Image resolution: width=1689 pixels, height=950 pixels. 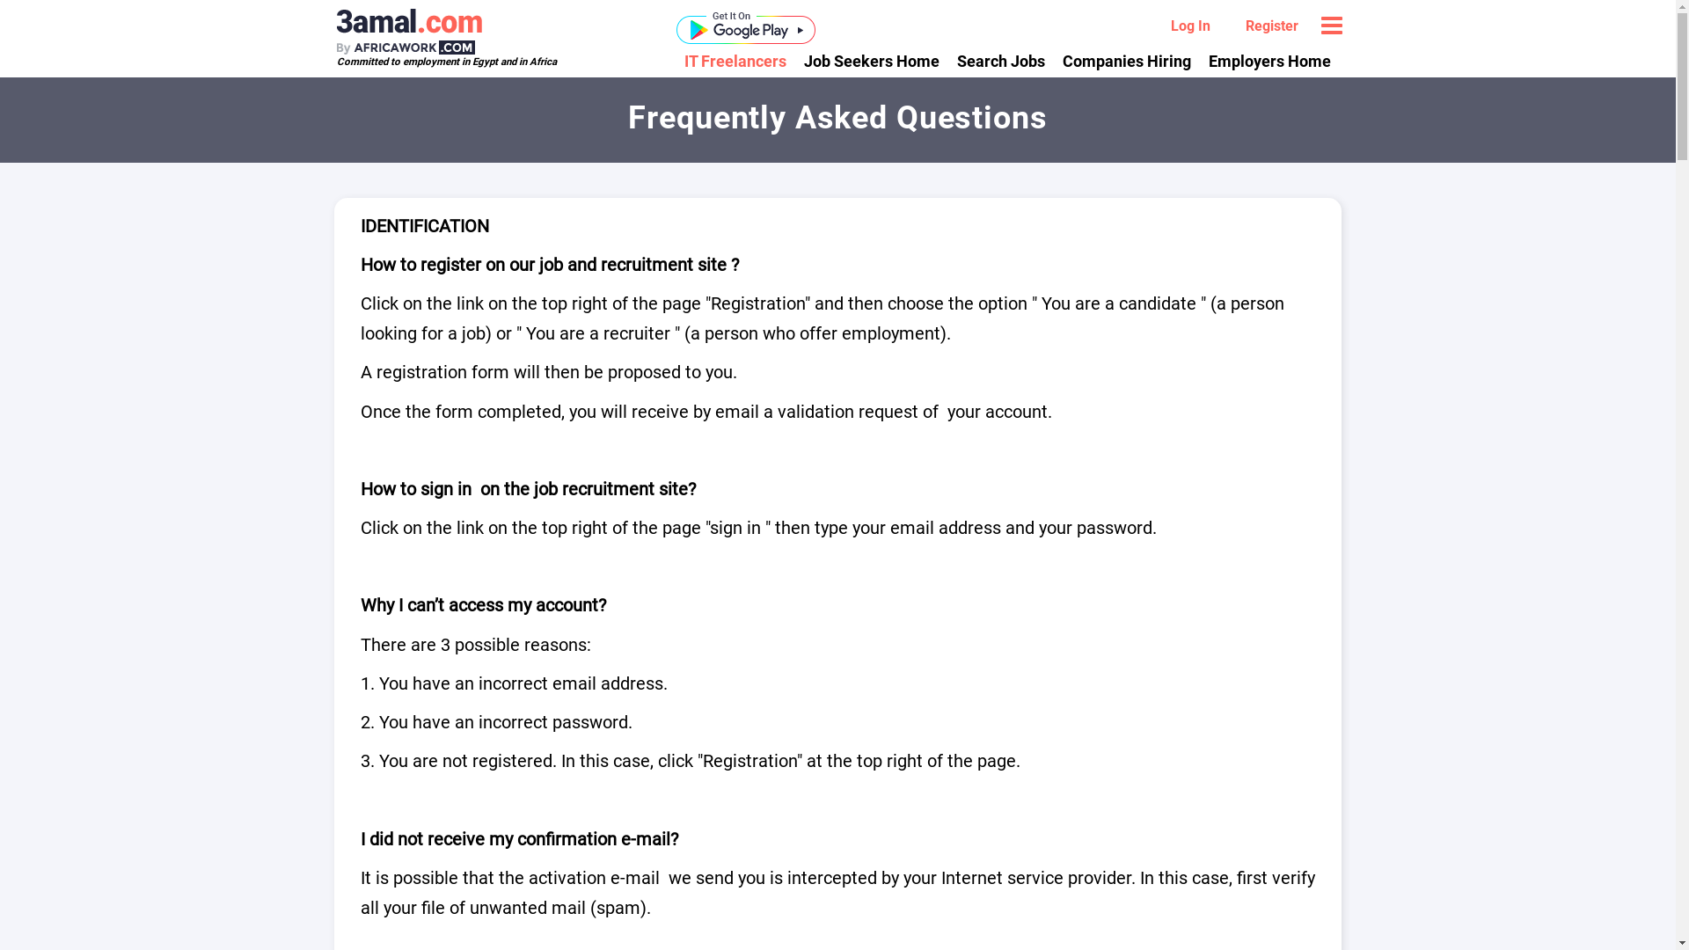 I want to click on Log In, so click(x=1191, y=26).